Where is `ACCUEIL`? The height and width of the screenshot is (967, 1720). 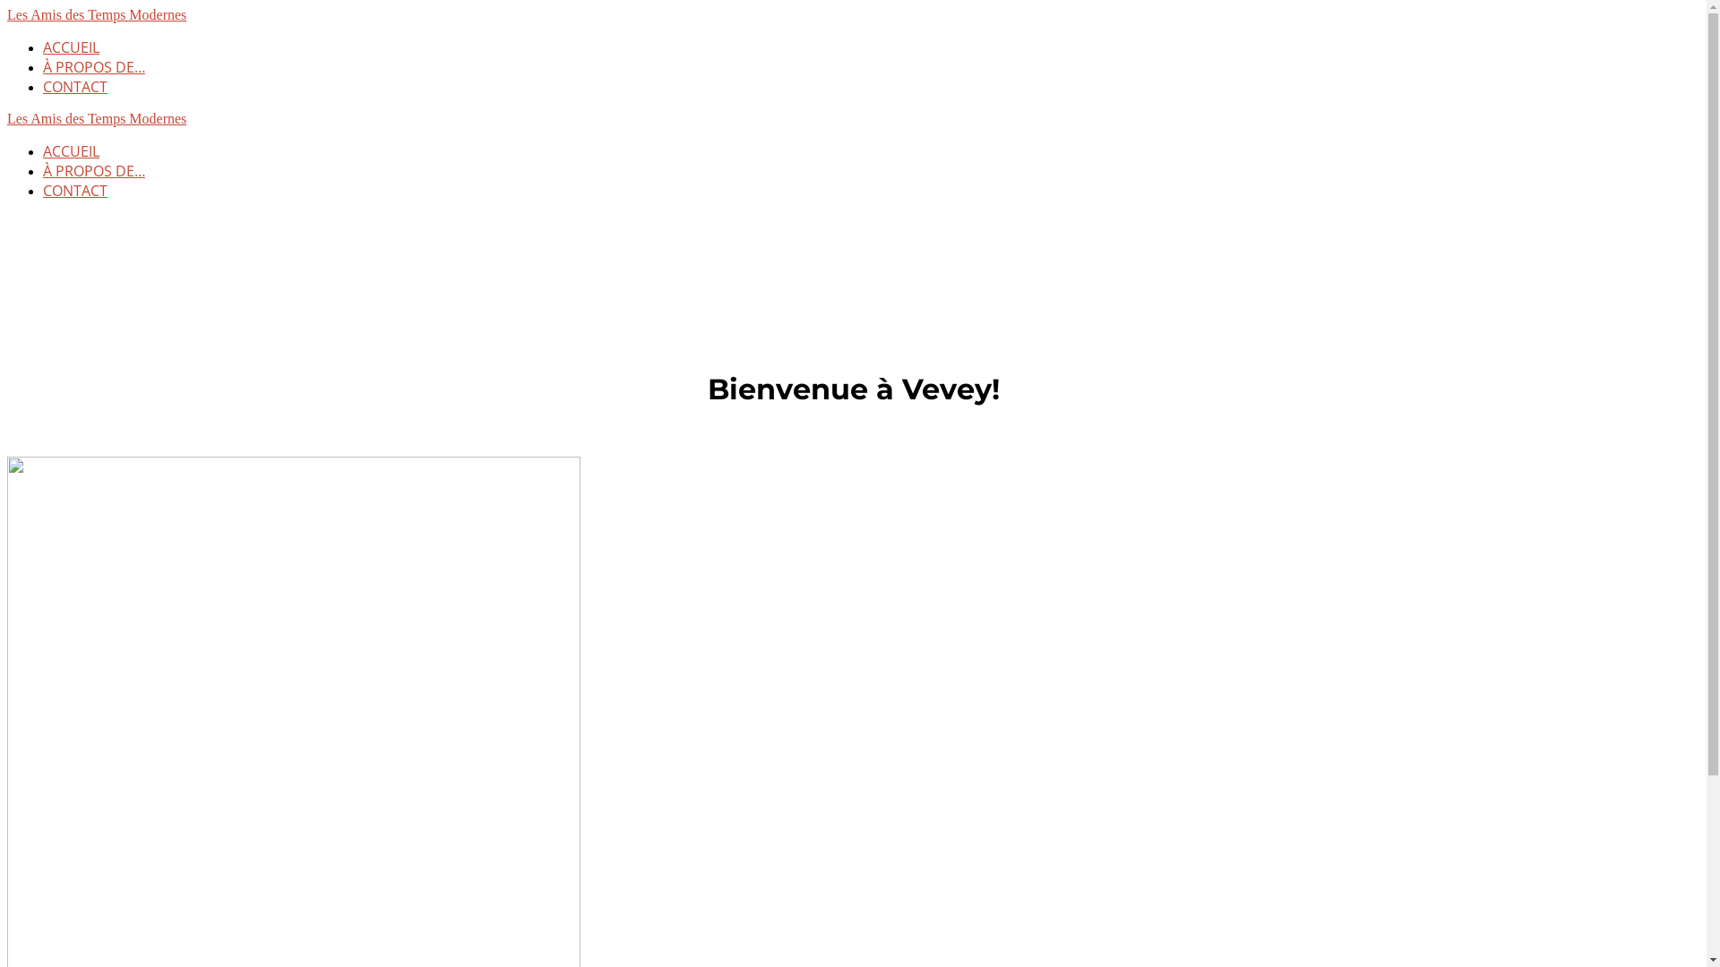 ACCUEIL is located at coordinates (72, 151).